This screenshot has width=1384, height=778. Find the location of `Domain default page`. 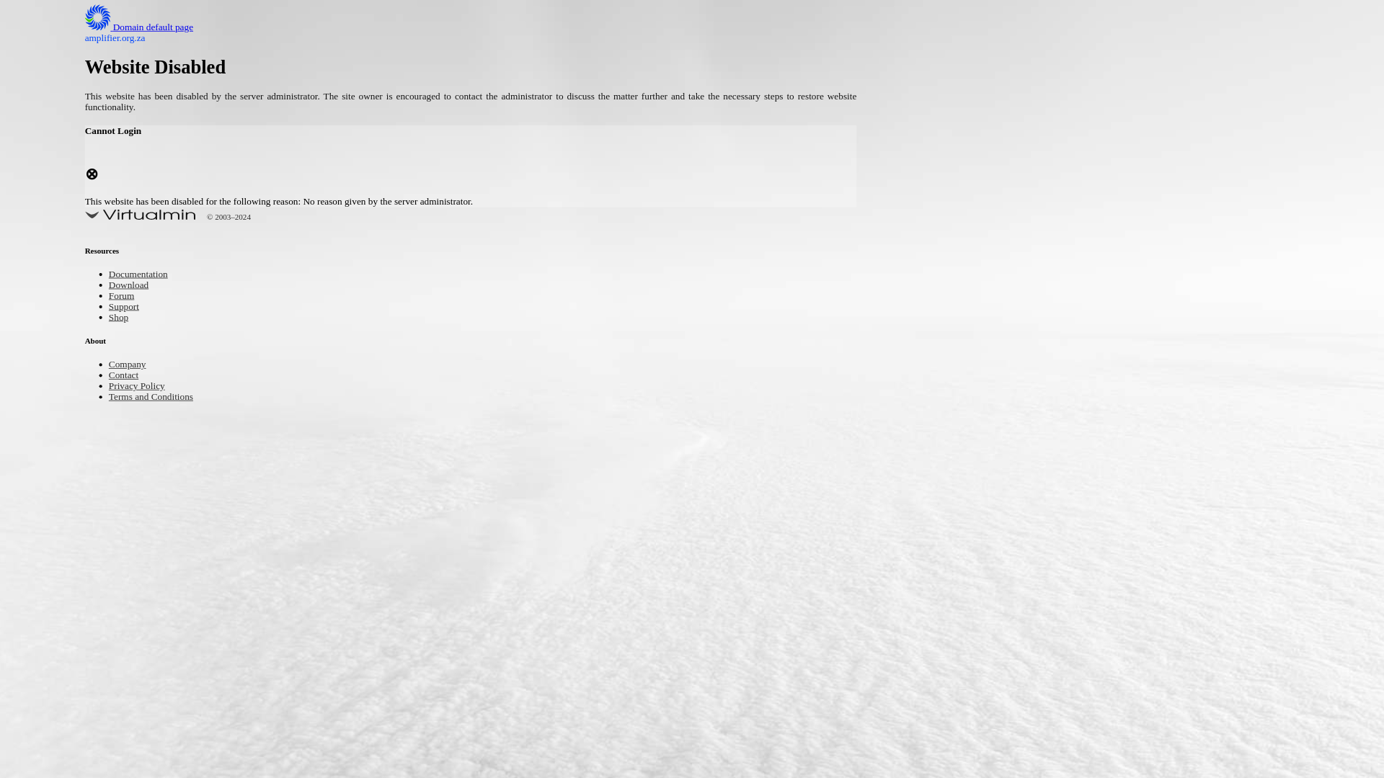

Domain default page is located at coordinates (150, 27).